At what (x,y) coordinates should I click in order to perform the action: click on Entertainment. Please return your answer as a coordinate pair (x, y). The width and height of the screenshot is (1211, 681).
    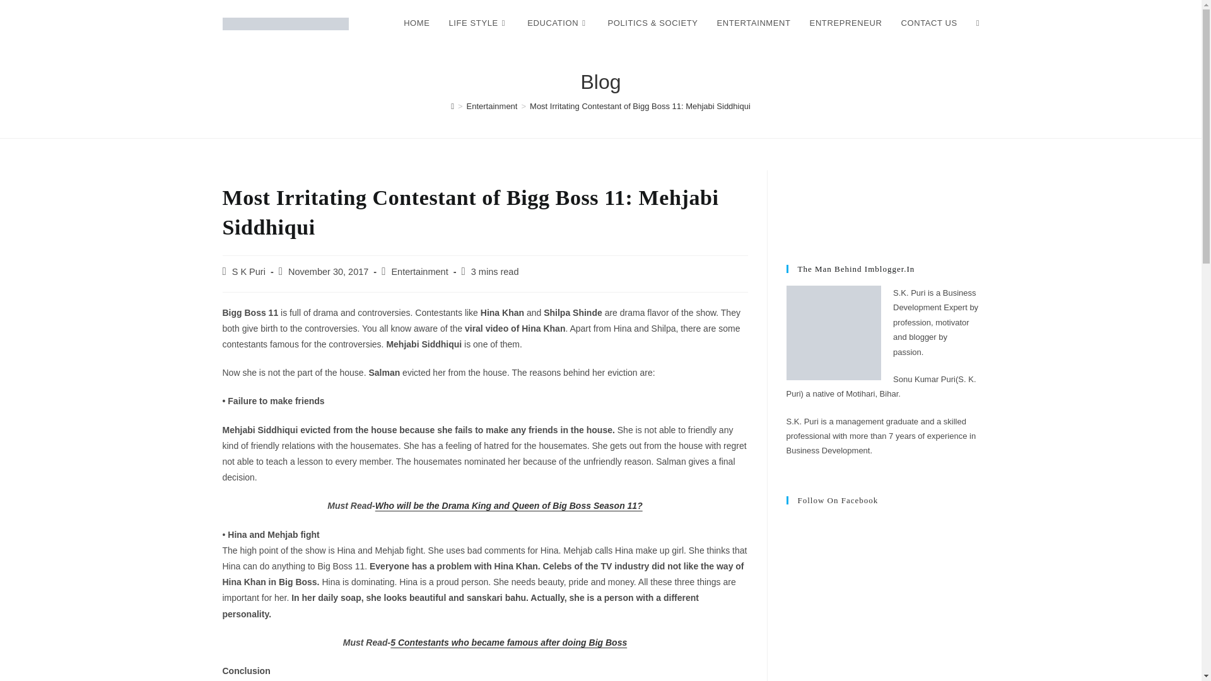
    Looking at the image, I should click on (419, 271).